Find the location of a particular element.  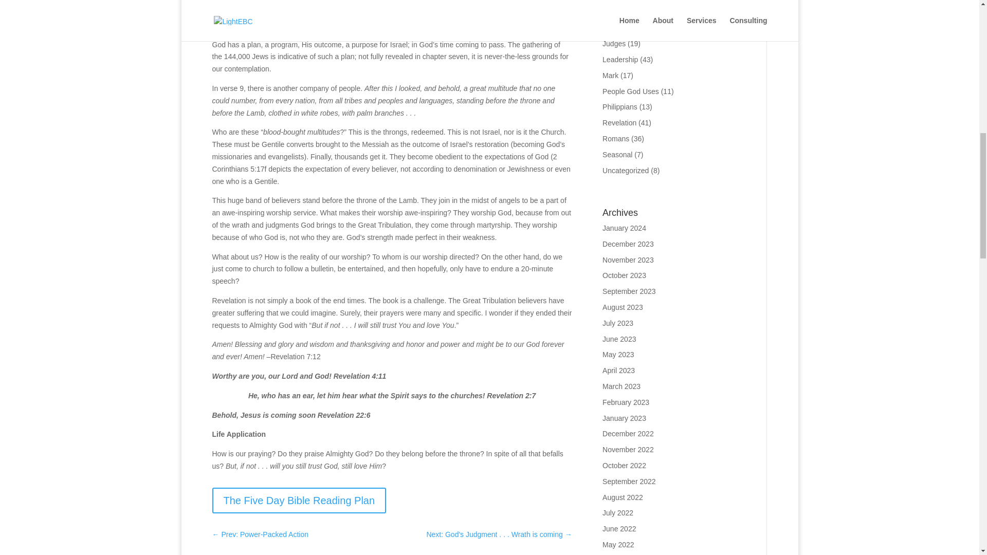

Seasonal is located at coordinates (617, 154).